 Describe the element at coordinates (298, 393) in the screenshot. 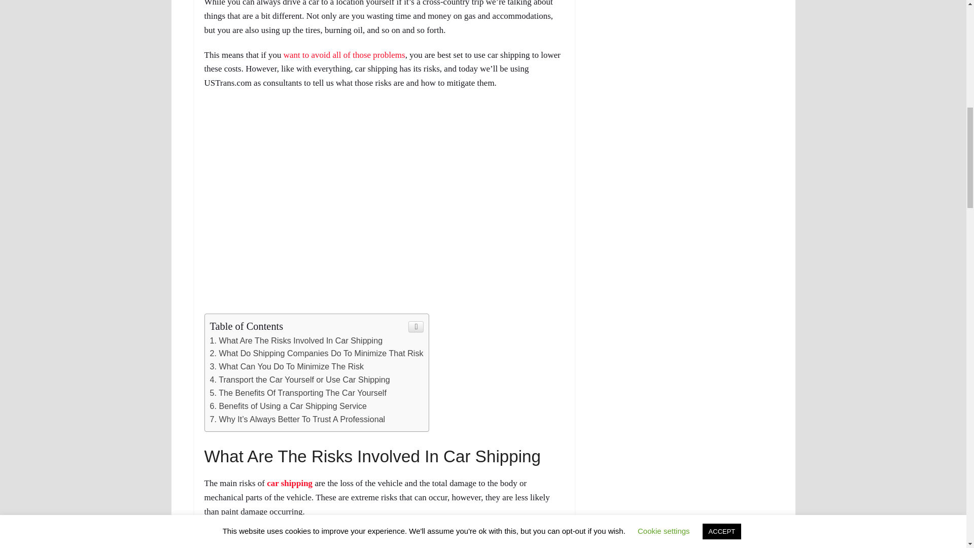

I see `The Benefits Of Transporting The Car Yourself` at that location.